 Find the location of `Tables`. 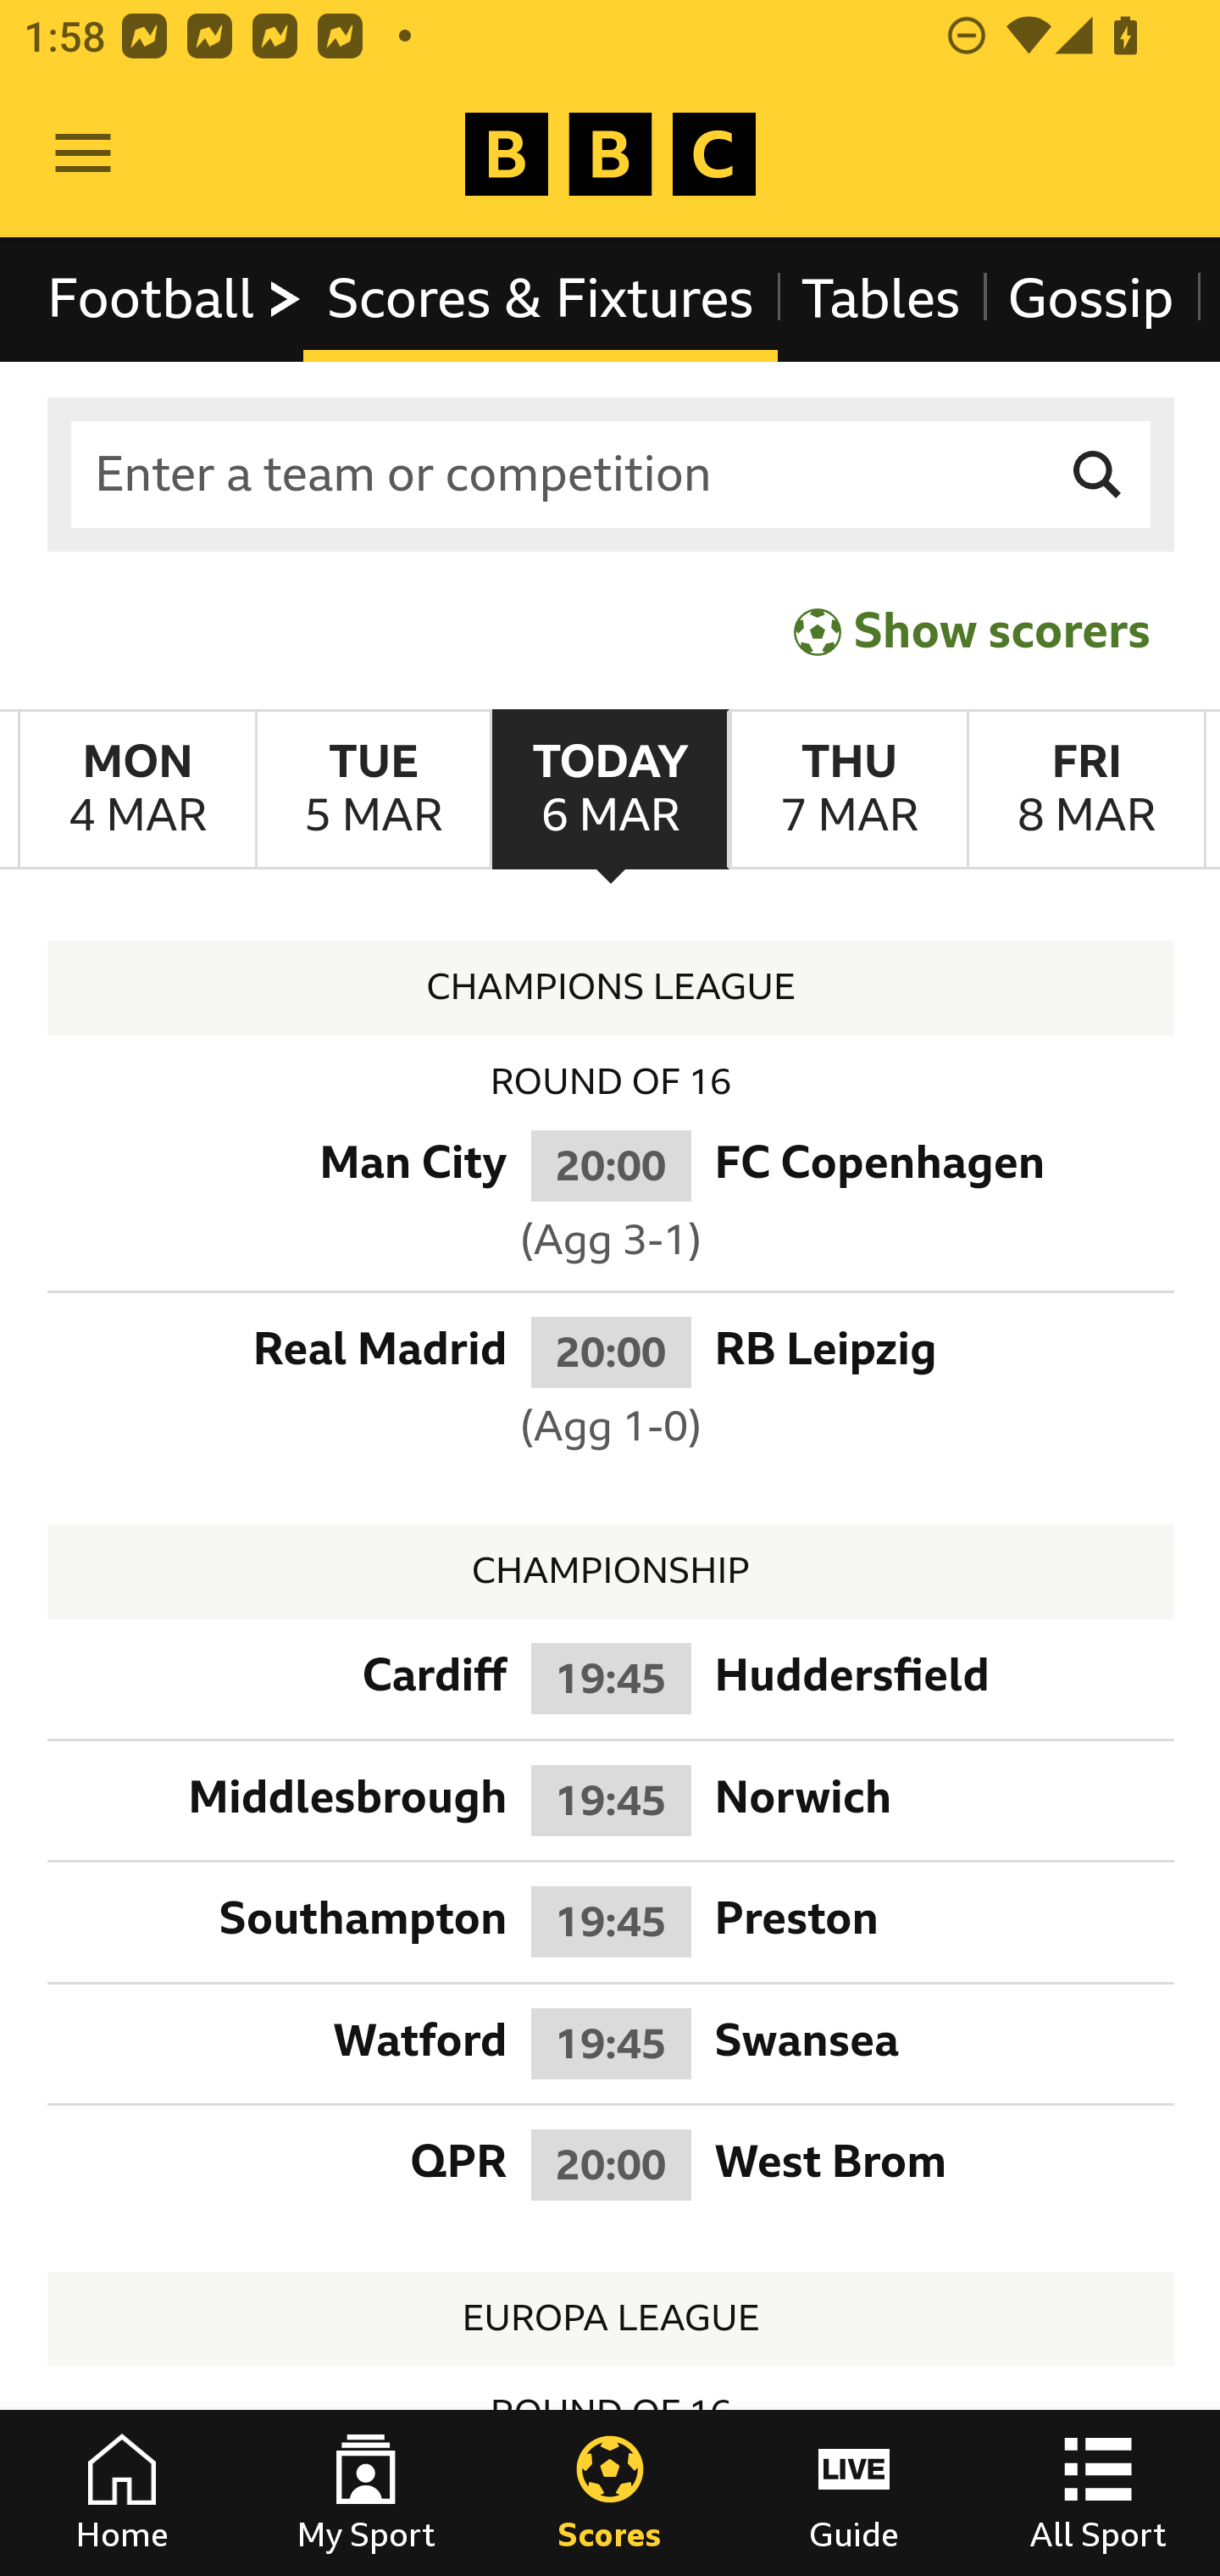

Tables is located at coordinates (881, 298).